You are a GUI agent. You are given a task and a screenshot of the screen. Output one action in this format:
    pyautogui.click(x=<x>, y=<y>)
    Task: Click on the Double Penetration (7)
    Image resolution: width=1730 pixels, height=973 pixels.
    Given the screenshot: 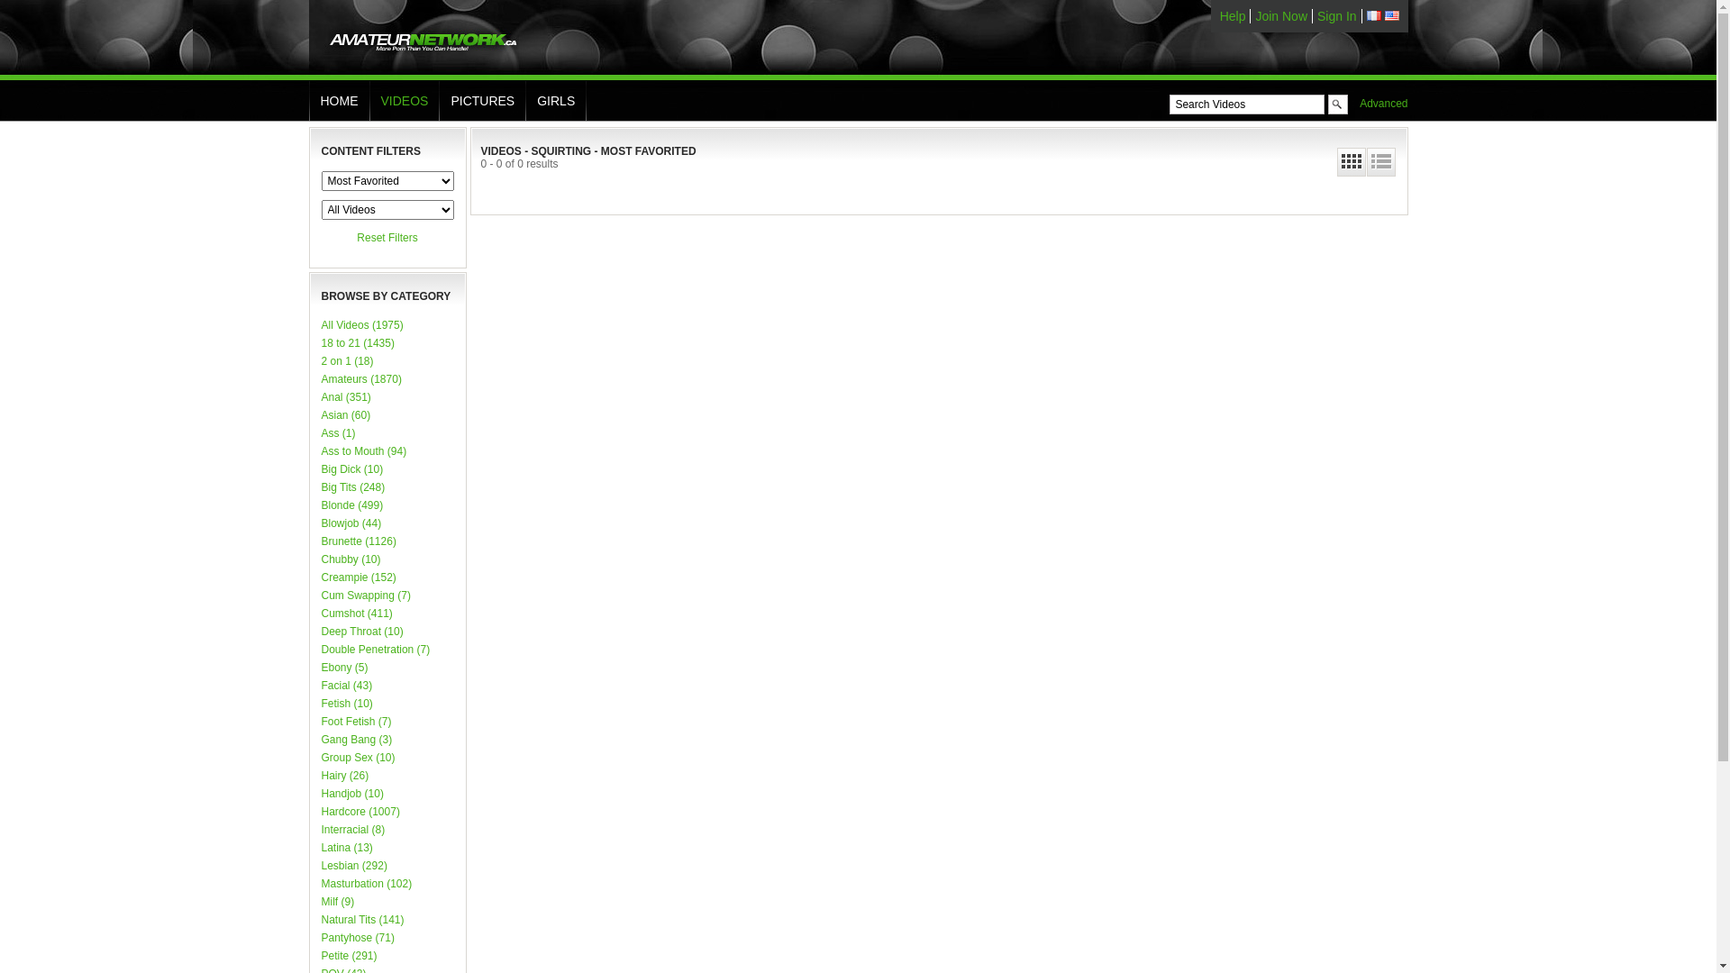 What is the action you would take?
    pyautogui.click(x=387, y=650)
    